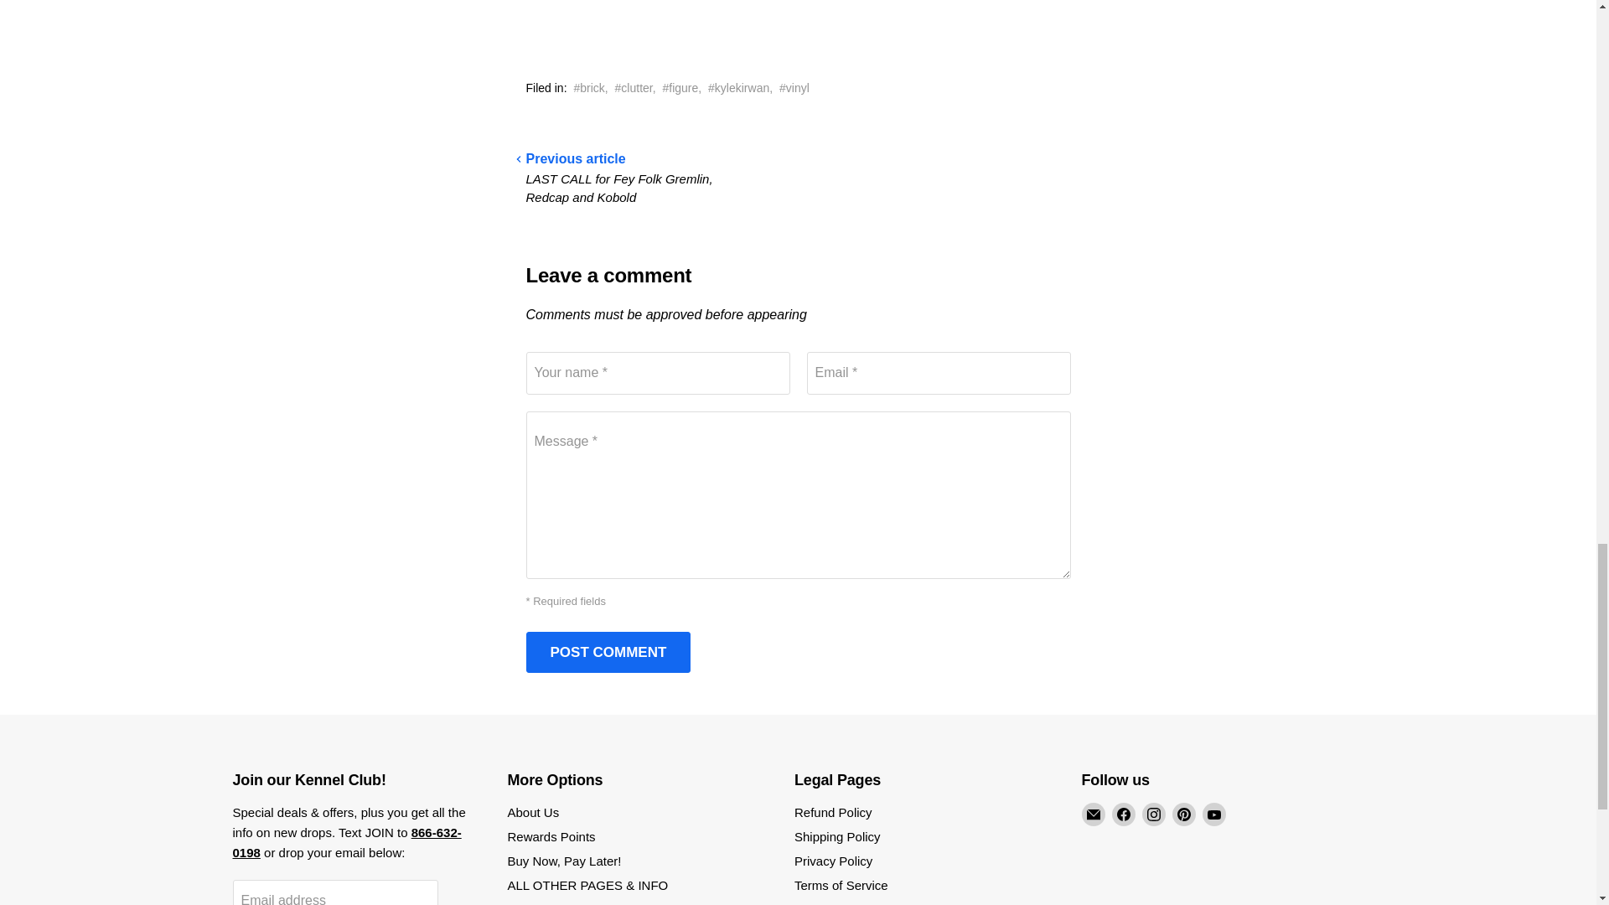 This screenshot has width=1609, height=905. What do you see at coordinates (1213, 814) in the screenshot?
I see `YouTube` at bounding box center [1213, 814].